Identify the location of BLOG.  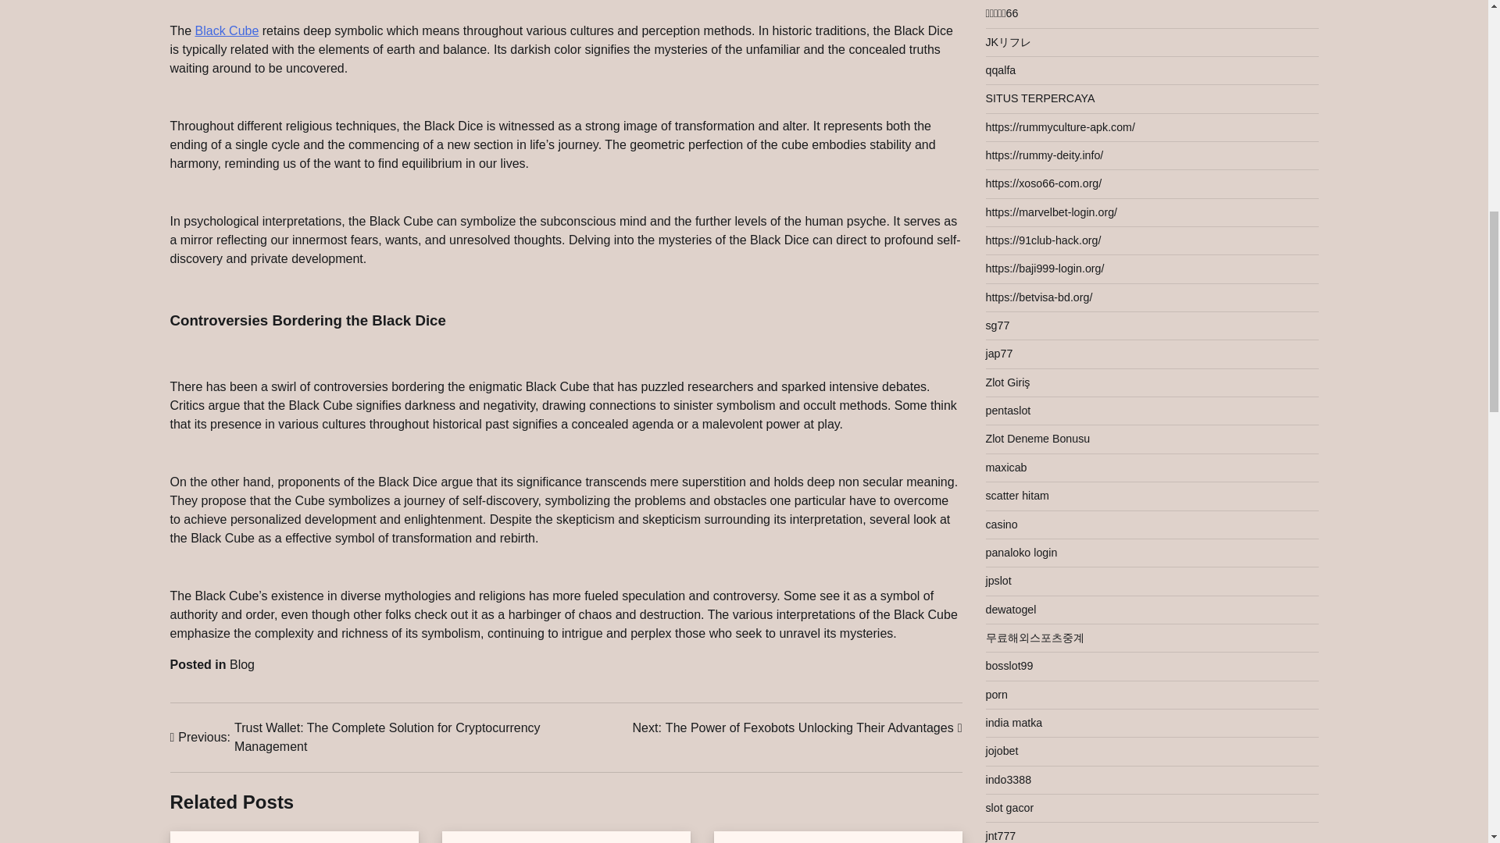
(227, 30).